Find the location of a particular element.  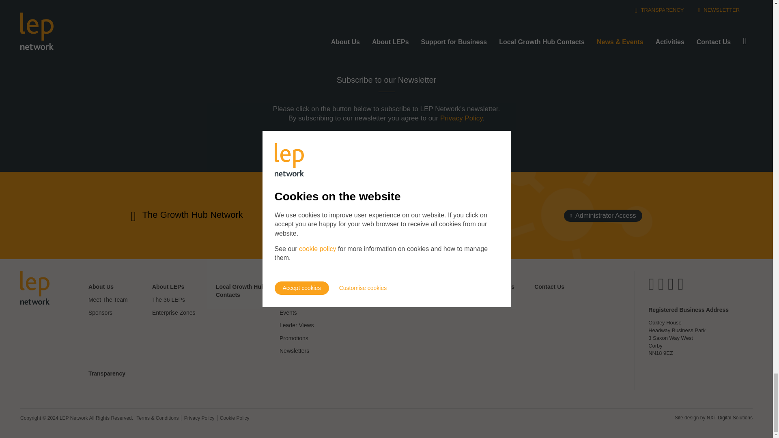

NXT Digital Solutions is located at coordinates (730, 417).